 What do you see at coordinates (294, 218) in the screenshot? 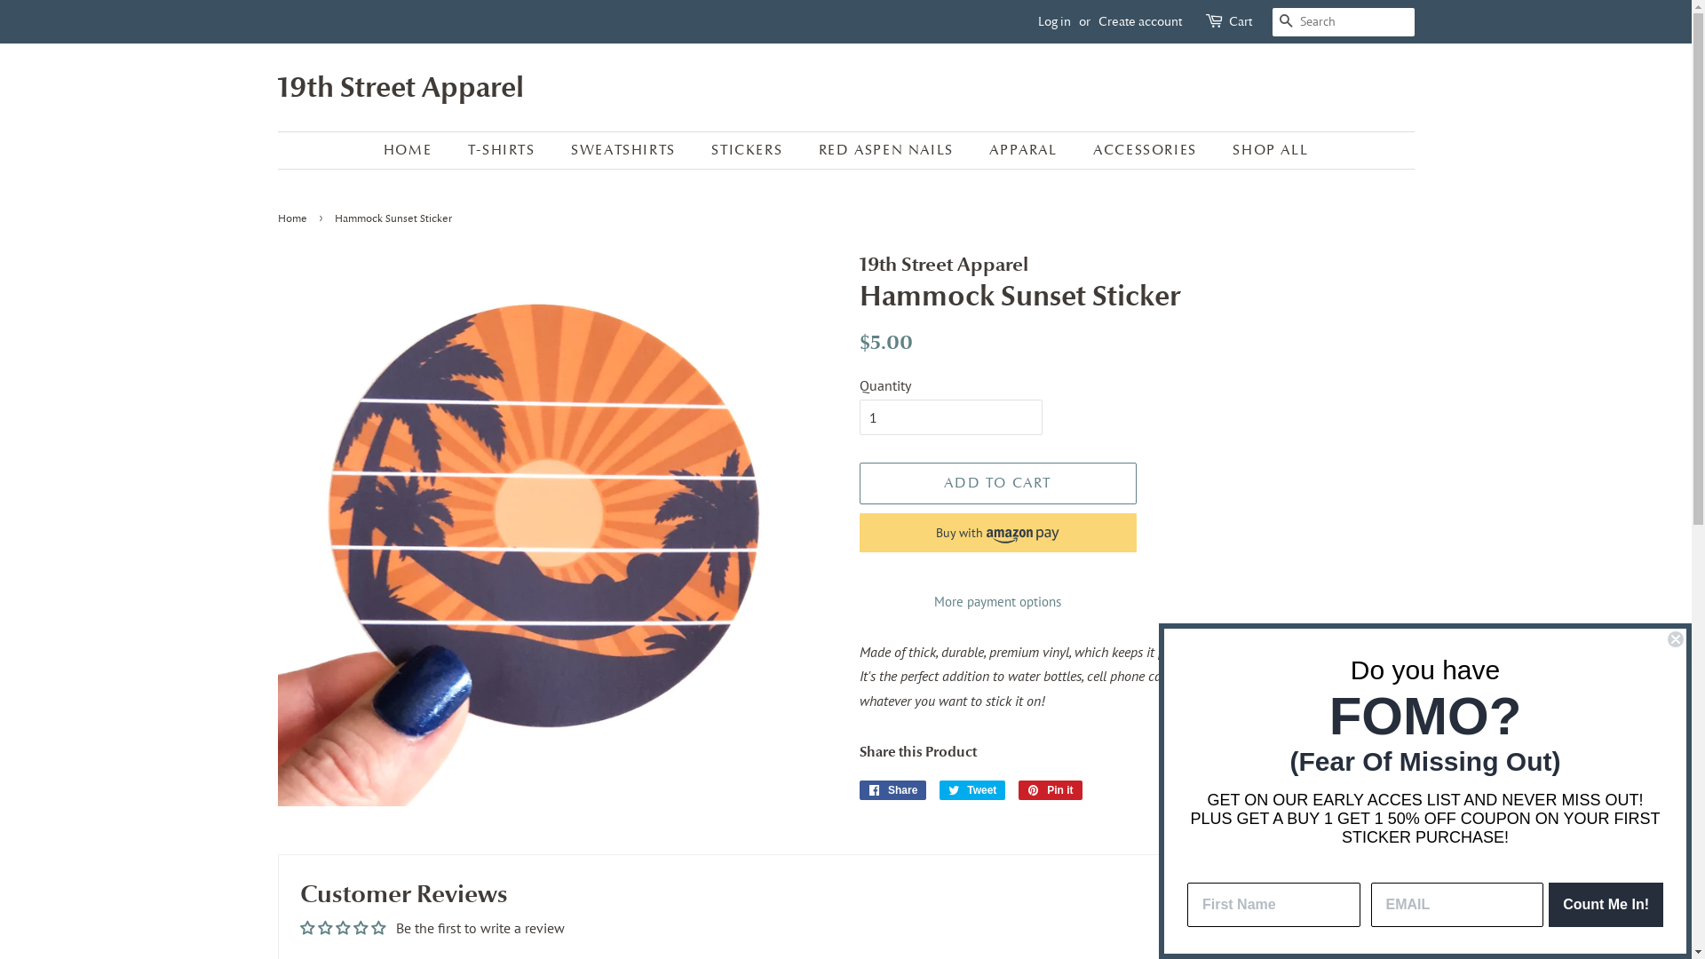
I see `Home` at bounding box center [294, 218].